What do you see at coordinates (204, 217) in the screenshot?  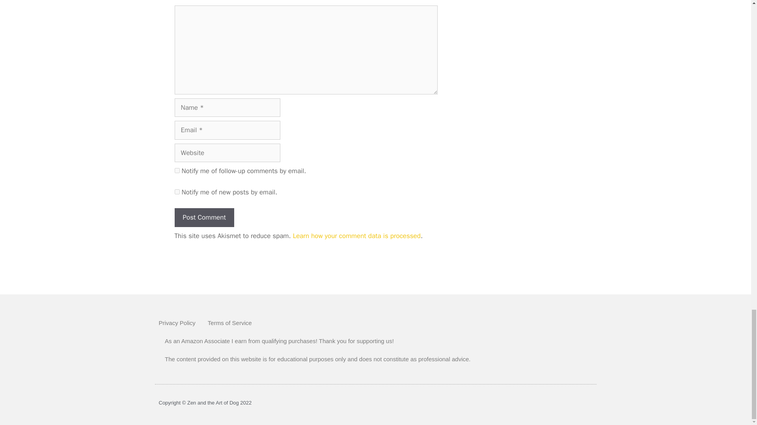 I see `Post Comment` at bounding box center [204, 217].